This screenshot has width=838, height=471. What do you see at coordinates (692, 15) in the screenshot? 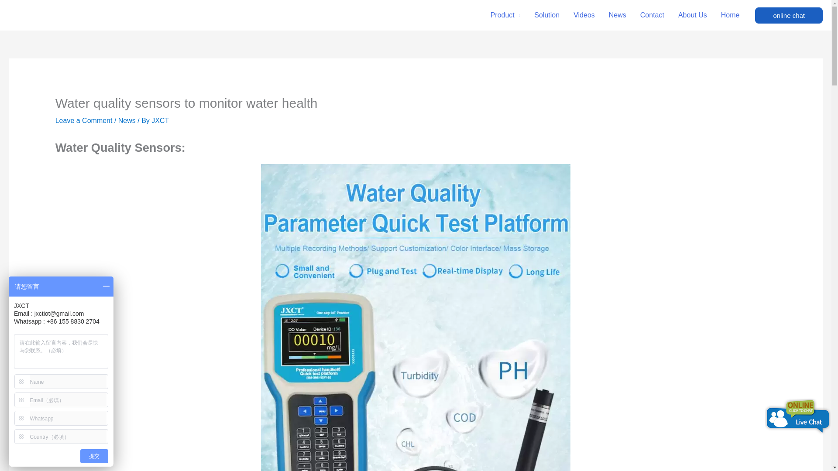
I see `About Us` at bounding box center [692, 15].